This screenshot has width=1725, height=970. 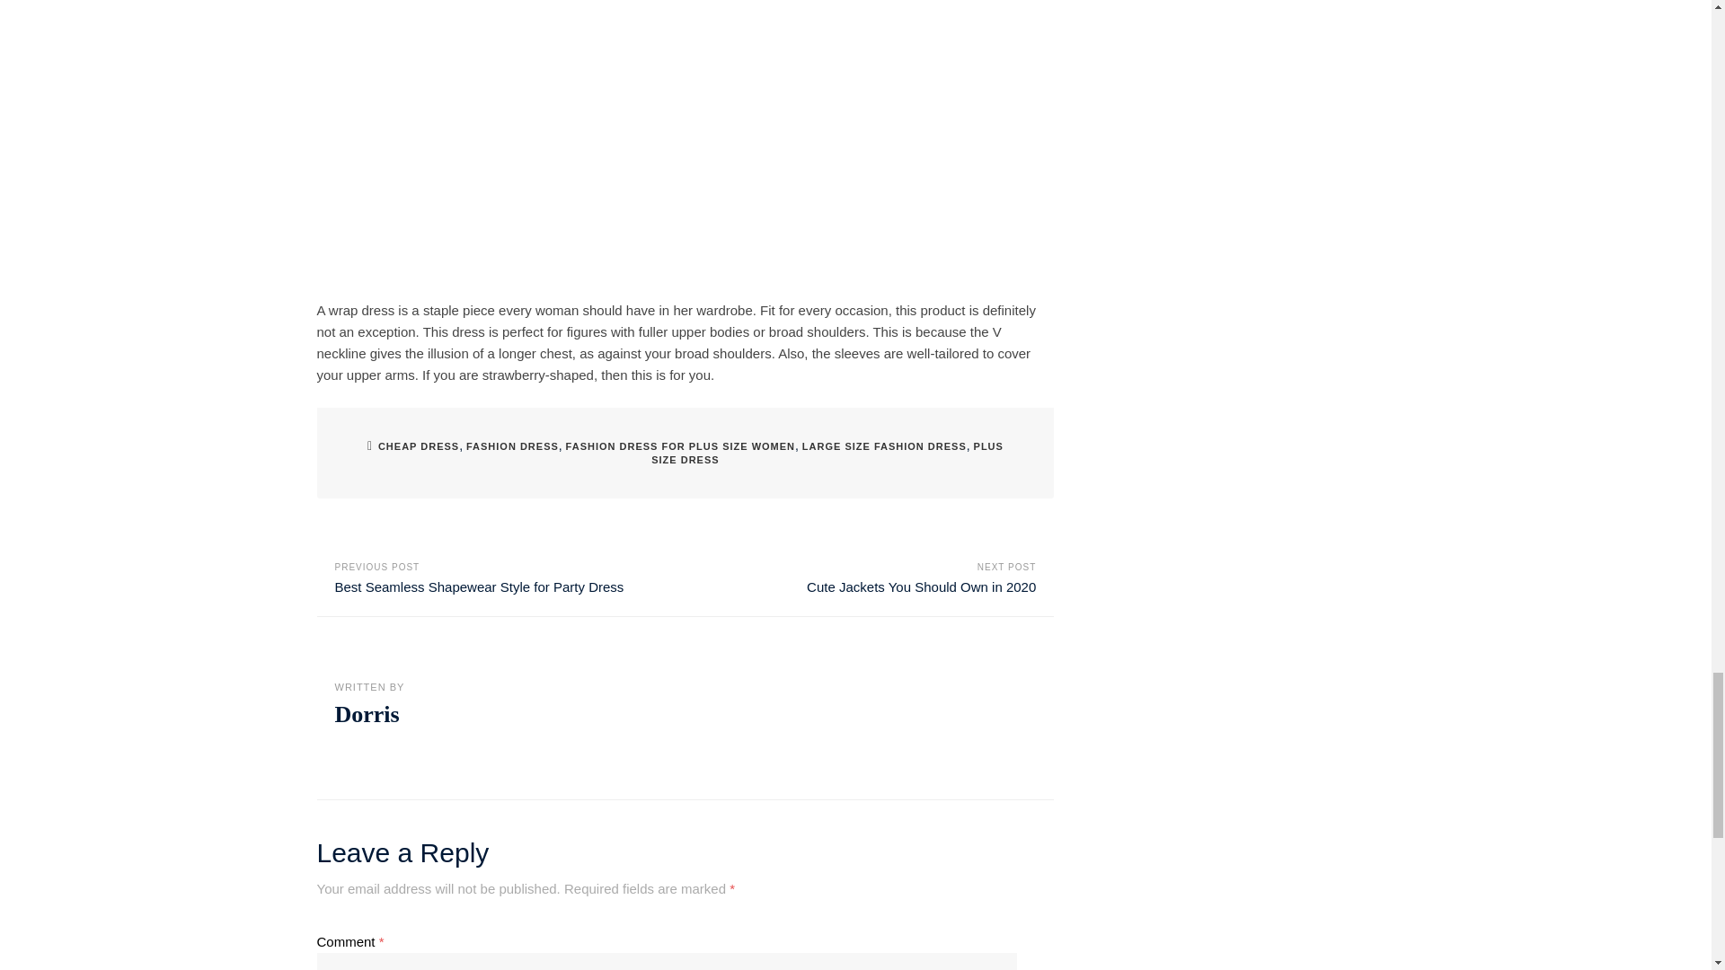 What do you see at coordinates (680, 446) in the screenshot?
I see `FASHION DRESS FOR PLUS SIZE WOMEN` at bounding box center [680, 446].